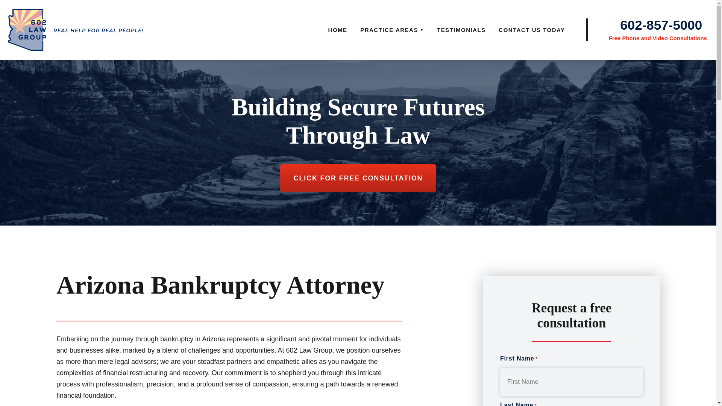  What do you see at coordinates (661, 25) in the screenshot?
I see `602-857-5000` at bounding box center [661, 25].